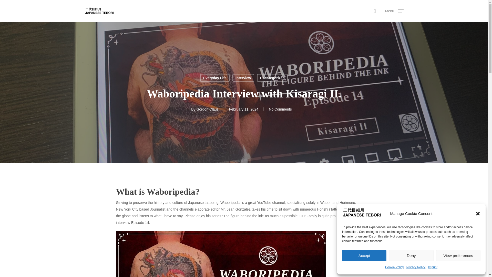  I want to click on Deny, so click(411, 255).